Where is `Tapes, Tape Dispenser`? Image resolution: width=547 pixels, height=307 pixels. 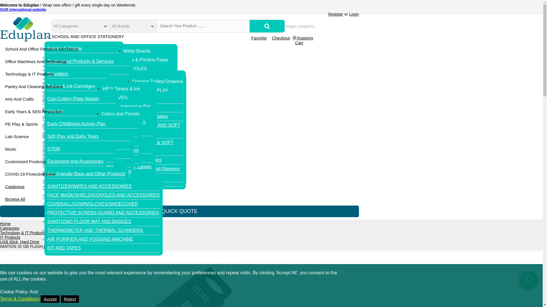 Tapes, Tape Dispenser is located at coordinates (70, 110).